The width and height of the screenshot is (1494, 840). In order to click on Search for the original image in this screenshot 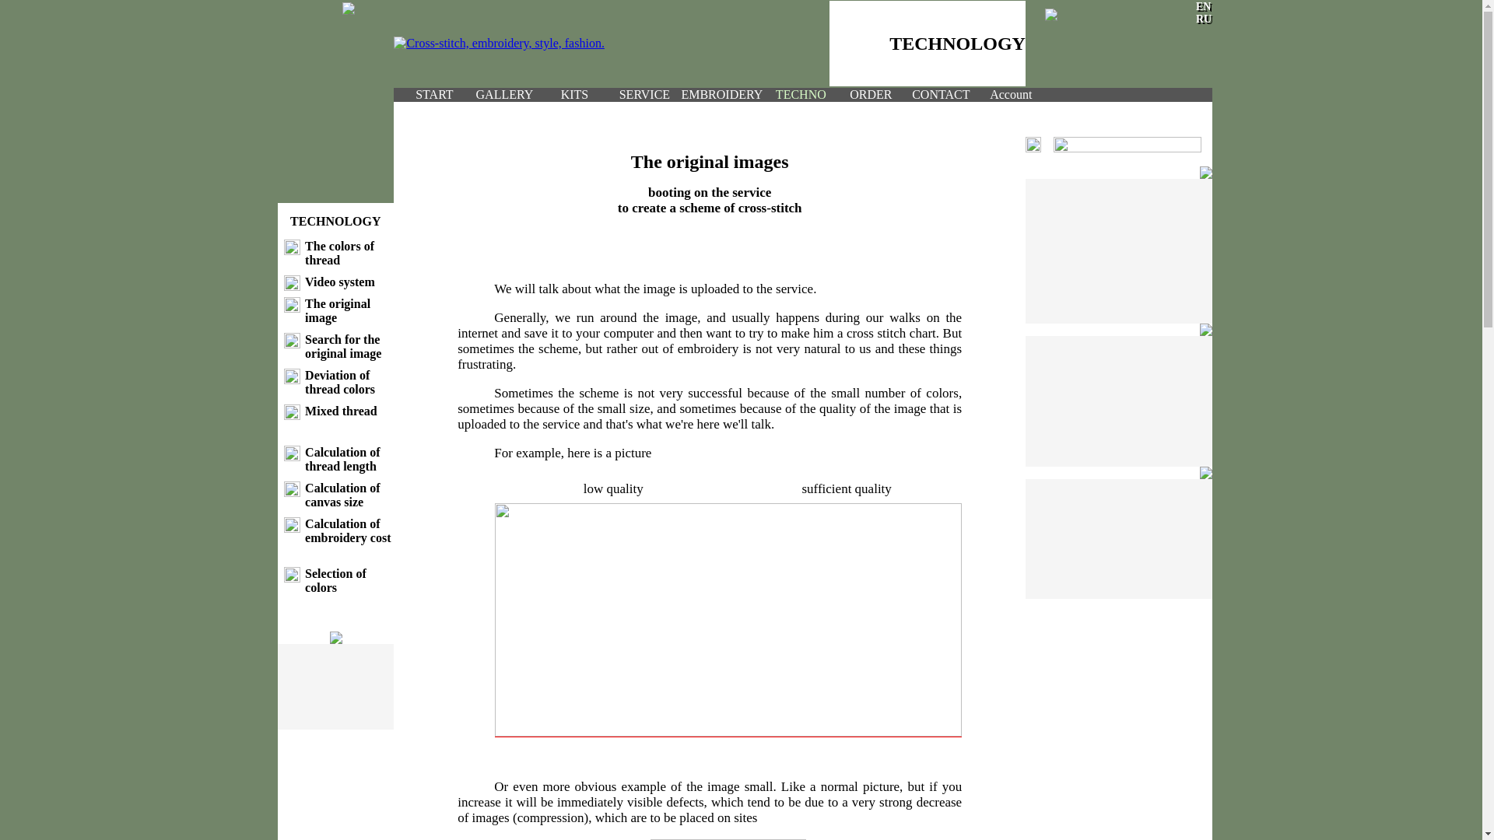, I will do `click(342, 346)`.